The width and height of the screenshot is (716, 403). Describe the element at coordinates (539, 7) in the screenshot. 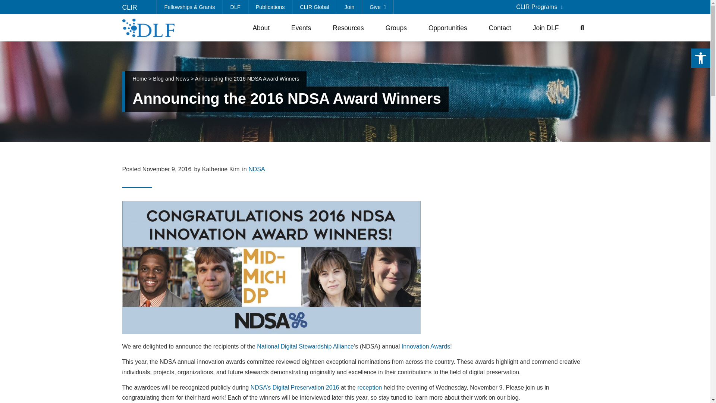

I see `CLIR Programs` at that location.